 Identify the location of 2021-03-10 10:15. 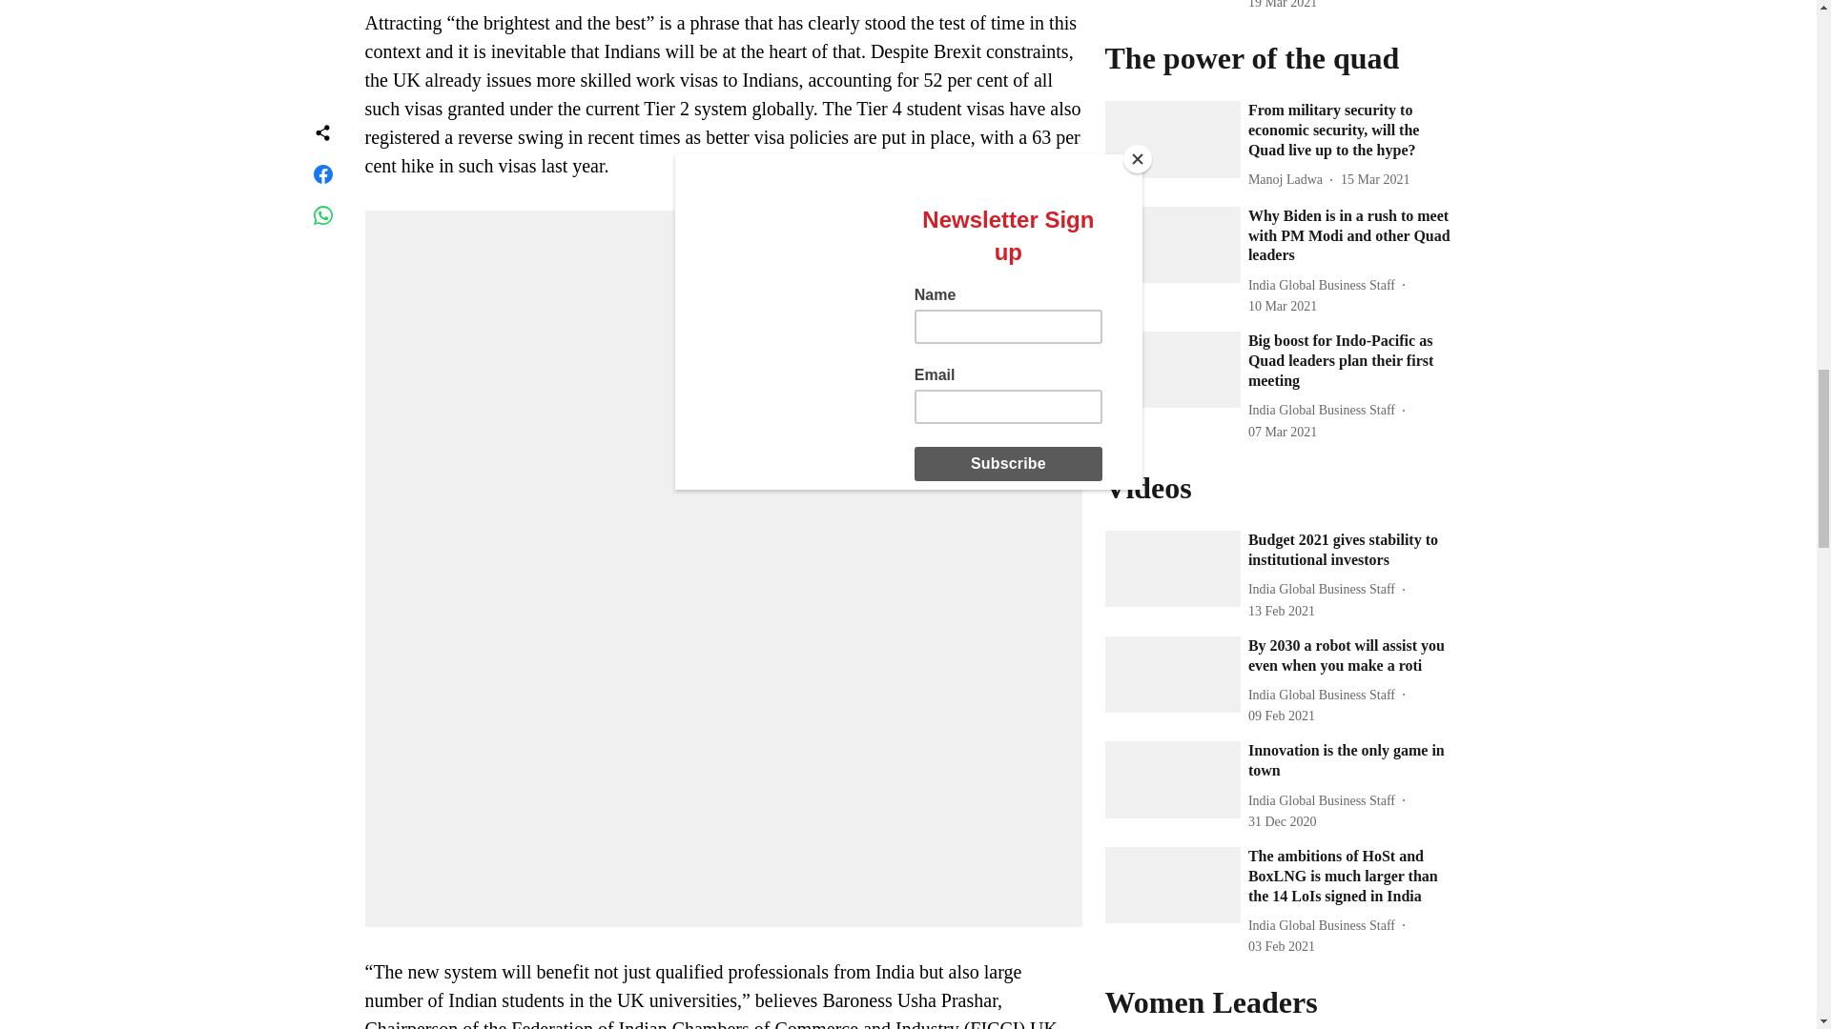
(1282, 306).